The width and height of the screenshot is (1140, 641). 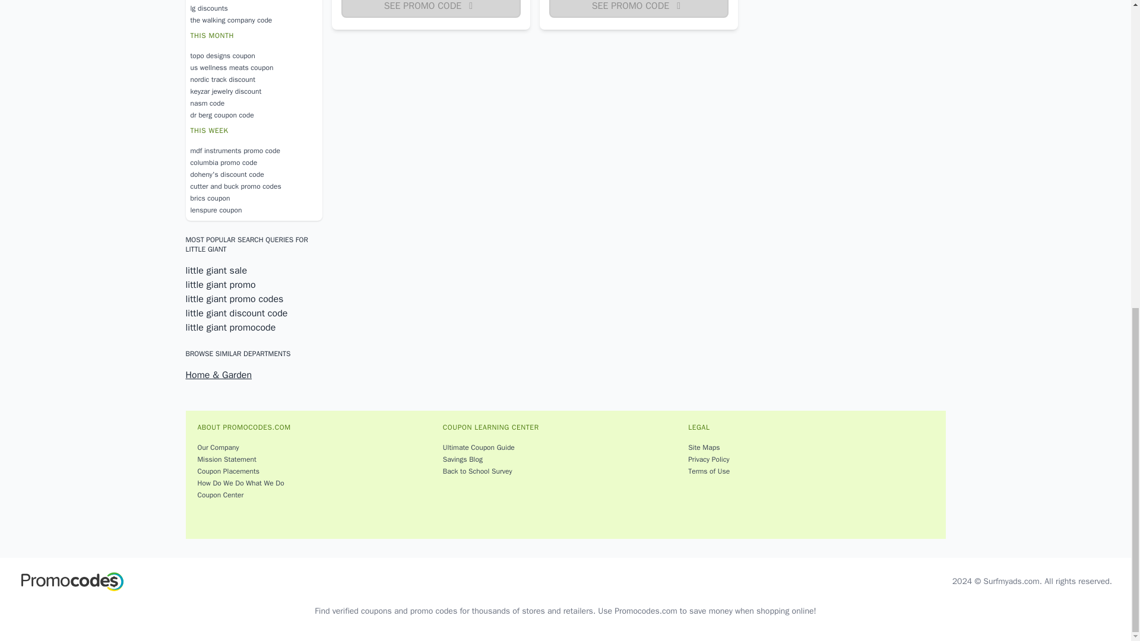 What do you see at coordinates (253, 198) in the screenshot?
I see `brics coupon` at bounding box center [253, 198].